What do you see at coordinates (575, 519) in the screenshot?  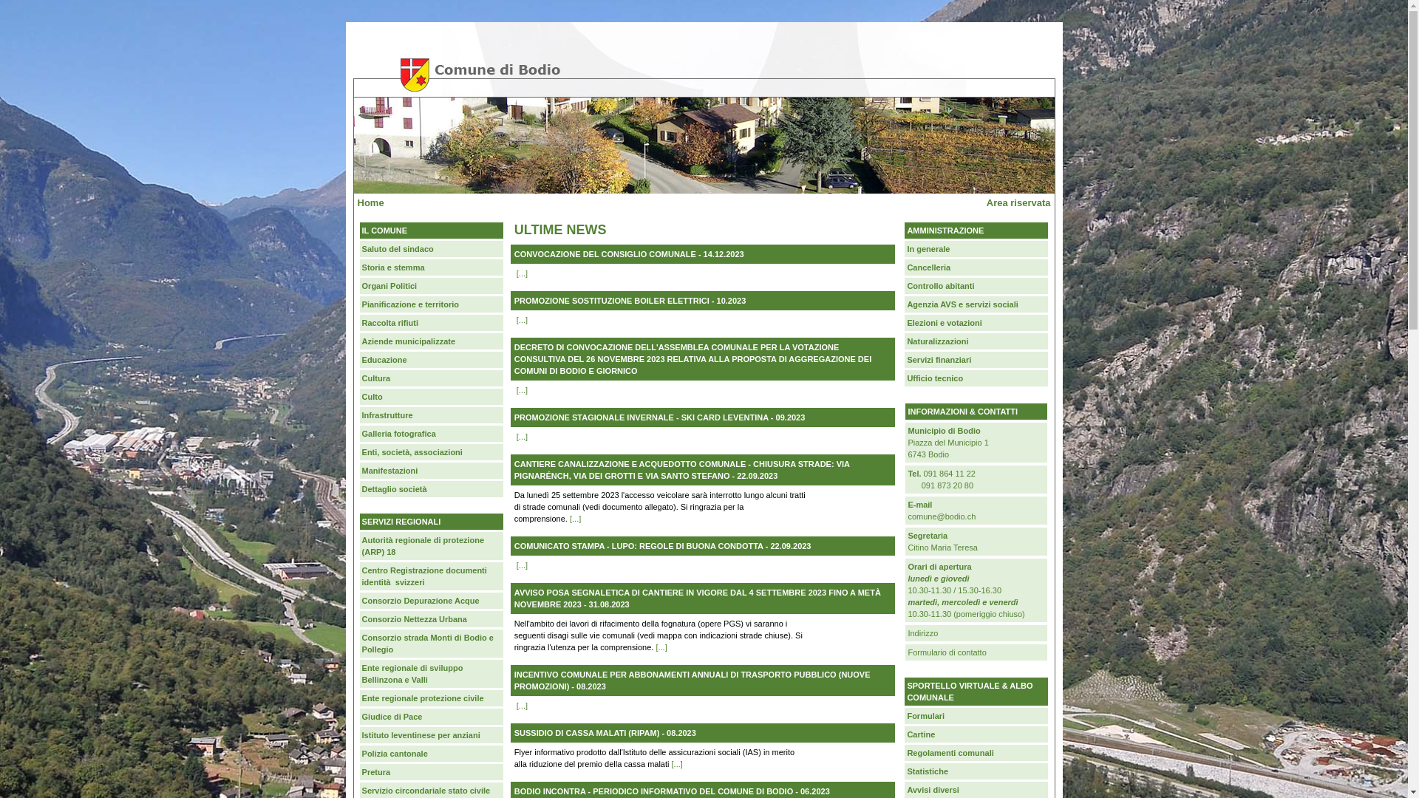 I see `[...]` at bounding box center [575, 519].